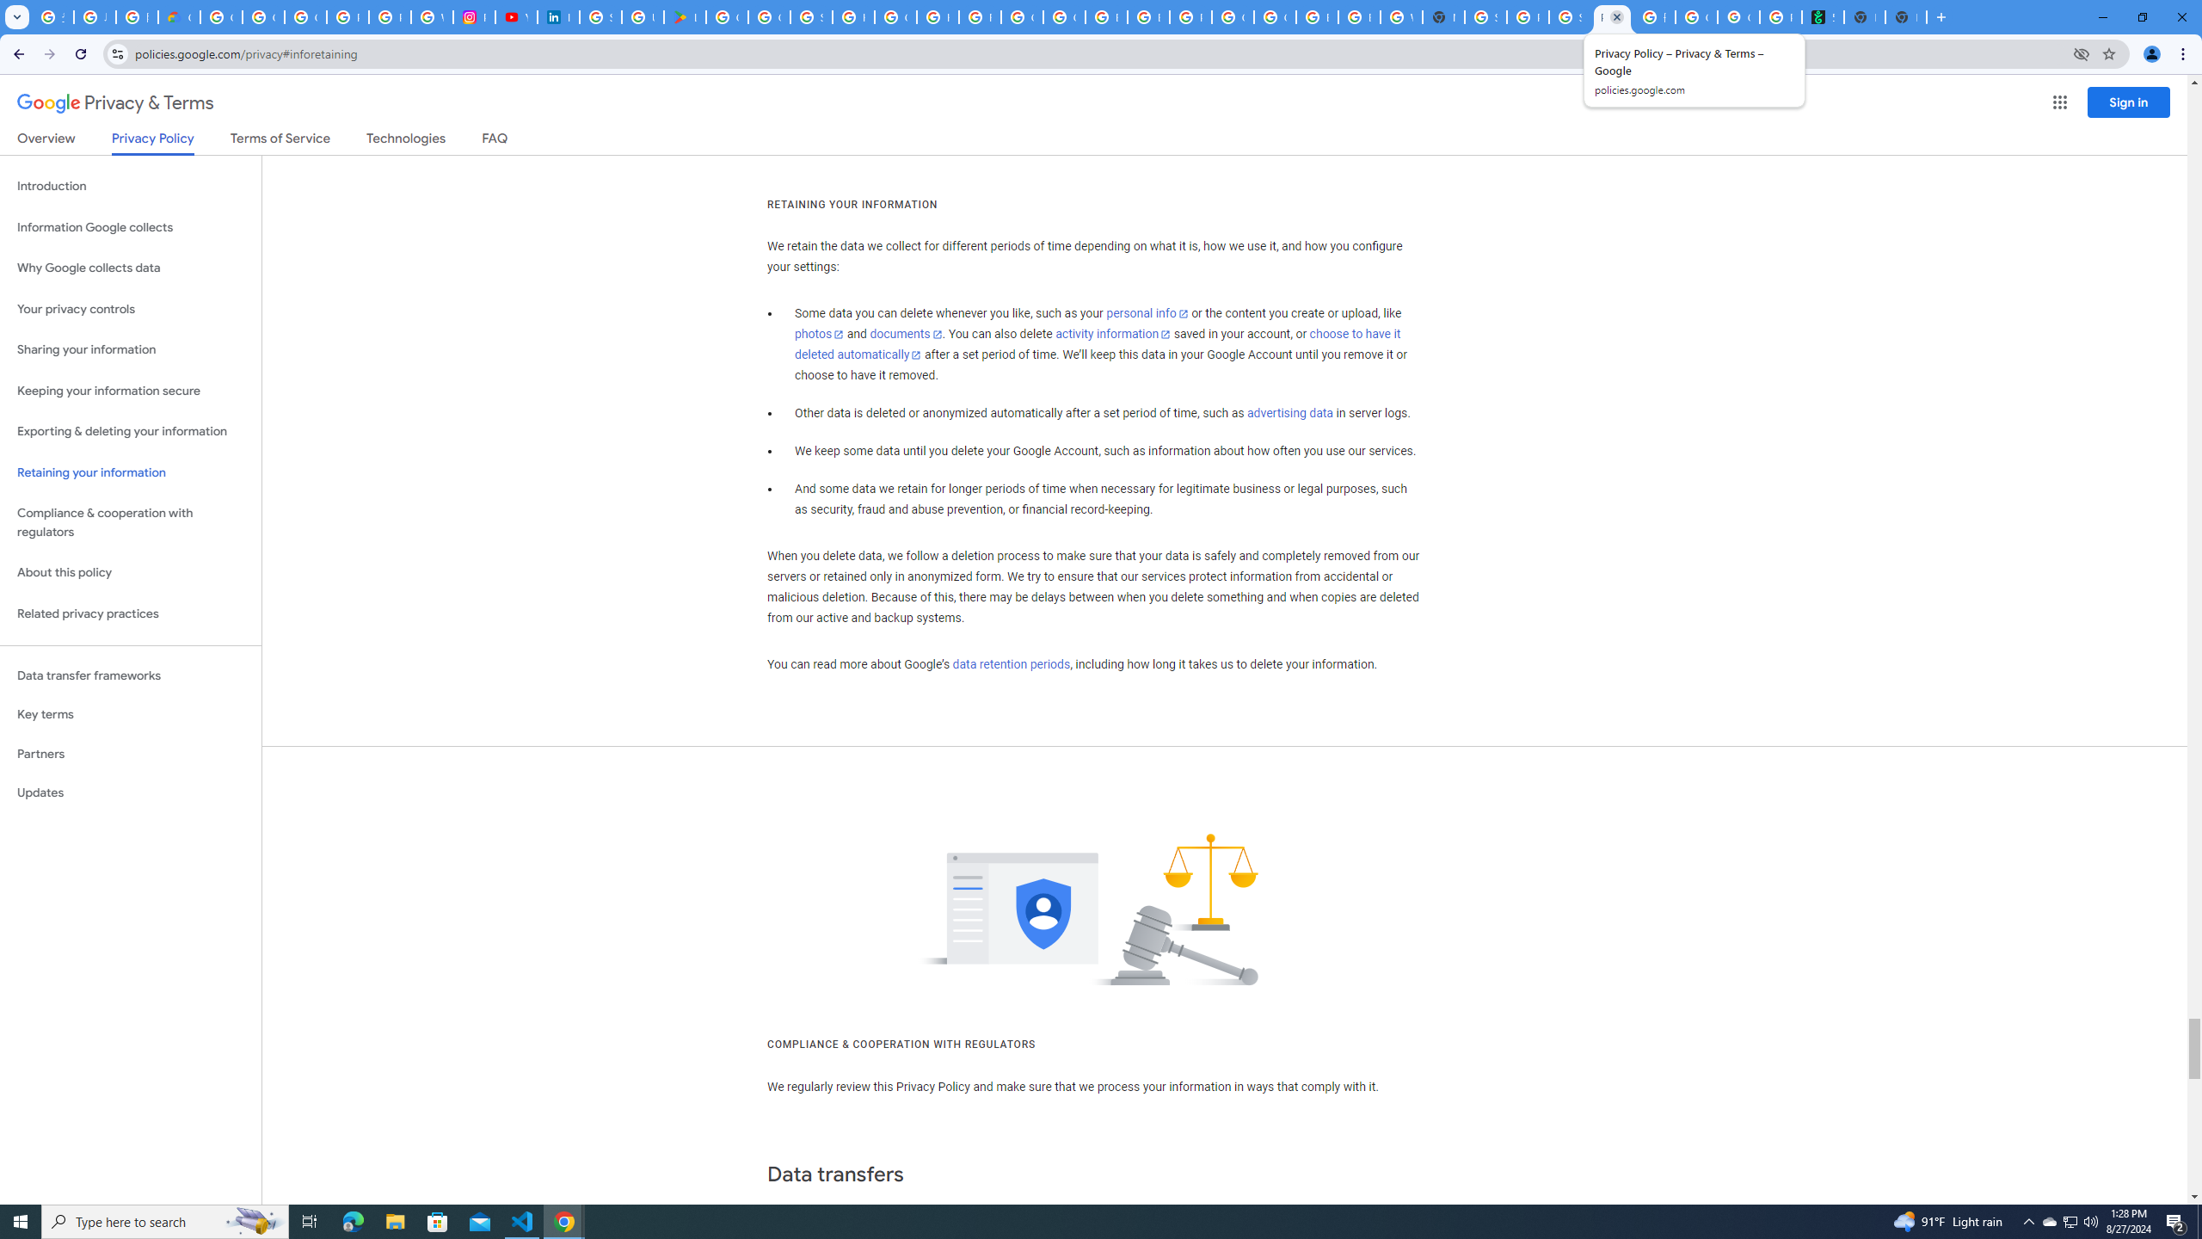 The image size is (2202, 1239). I want to click on Information Google collects, so click(131, 227).